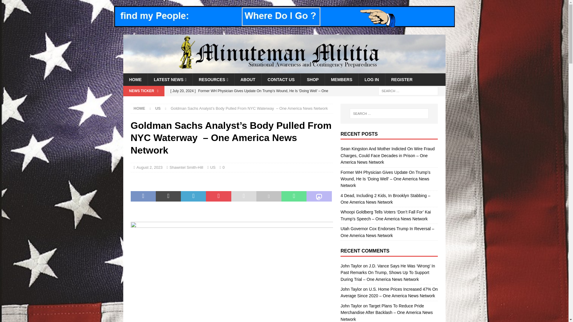  I want to click on Home, so click(139, 109).